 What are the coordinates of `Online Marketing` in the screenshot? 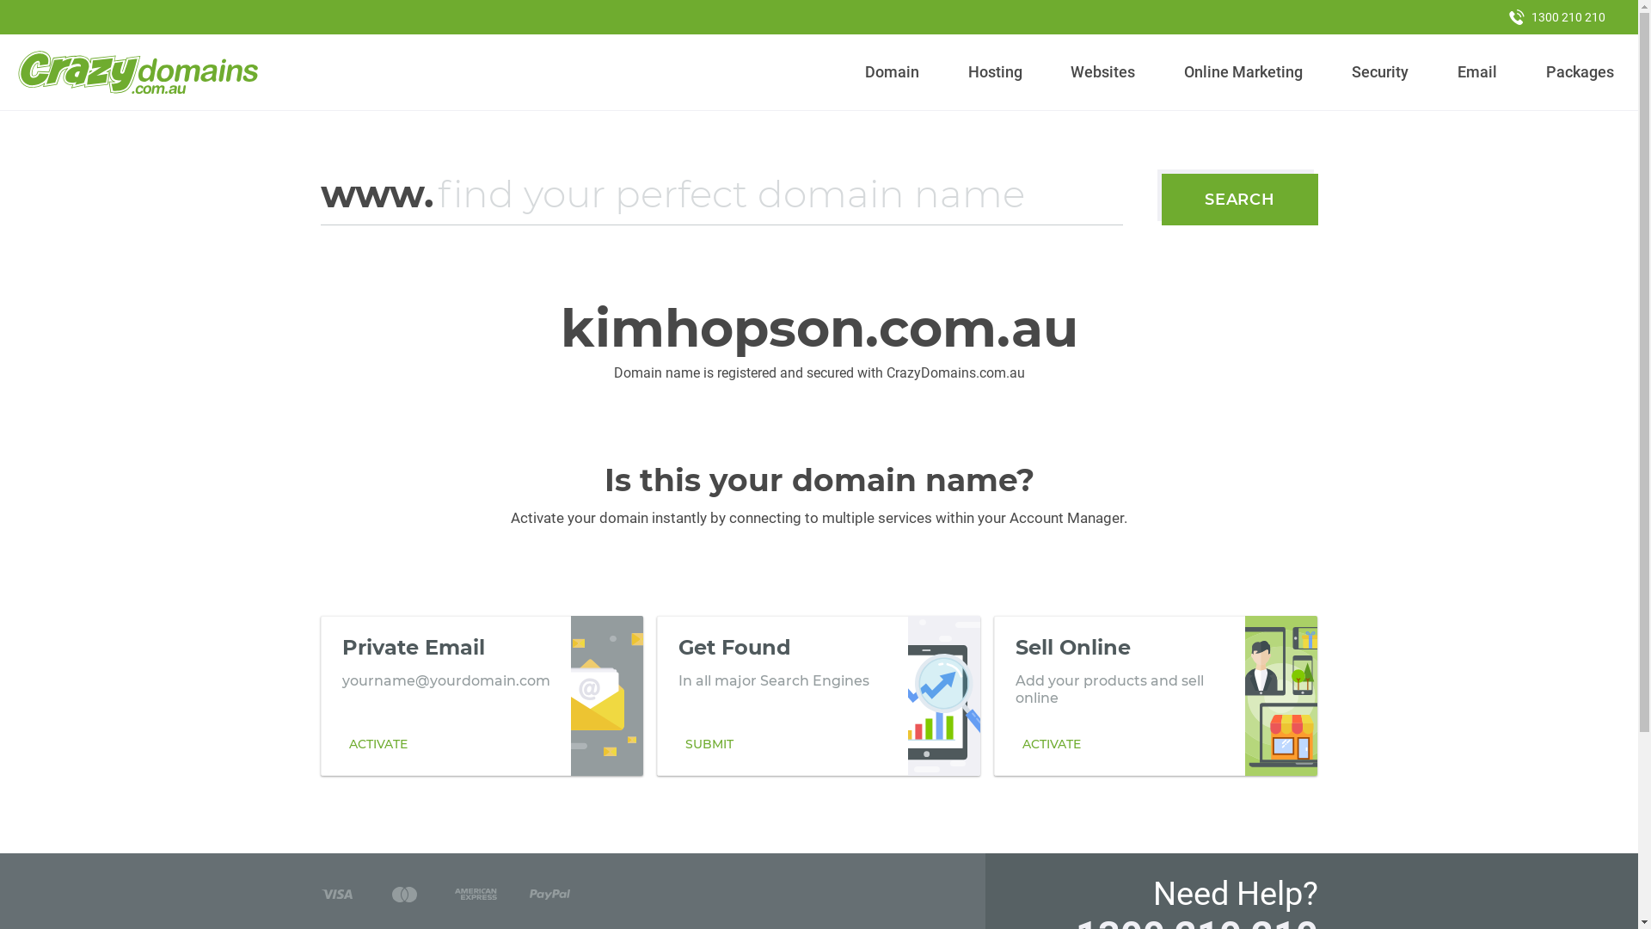 It's located at (1243, 72).